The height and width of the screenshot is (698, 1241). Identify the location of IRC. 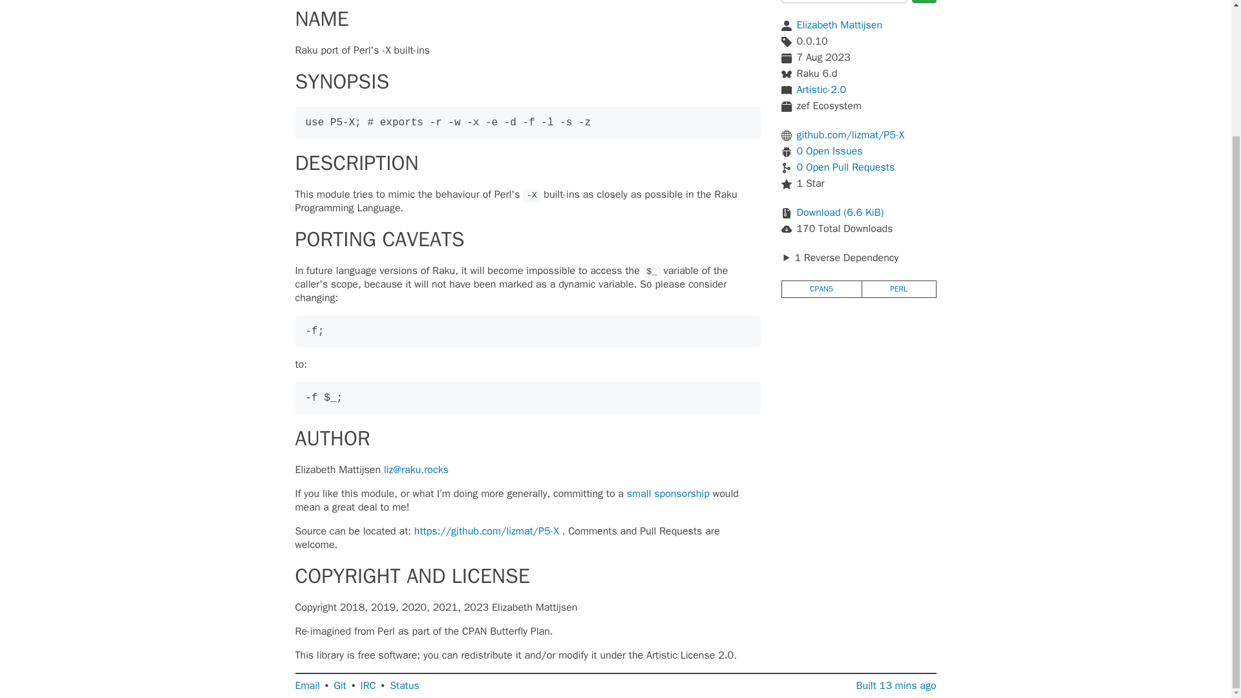
(368, 686).